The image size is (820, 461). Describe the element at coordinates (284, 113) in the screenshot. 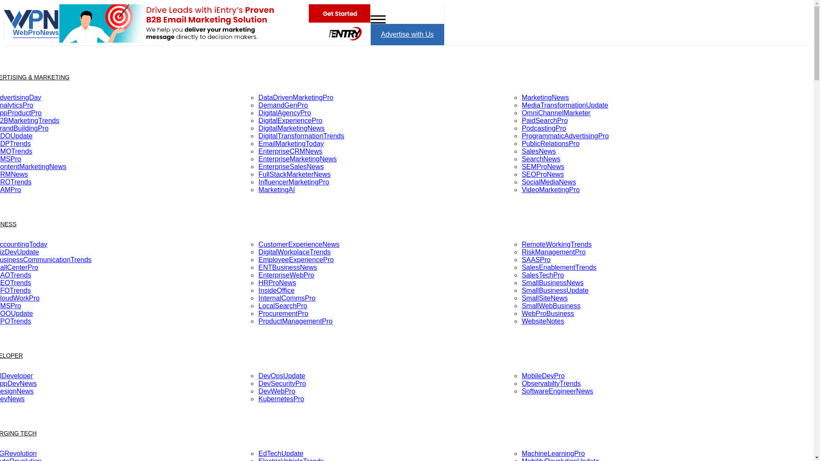

I see `DigitalAgencyPro` at that location.